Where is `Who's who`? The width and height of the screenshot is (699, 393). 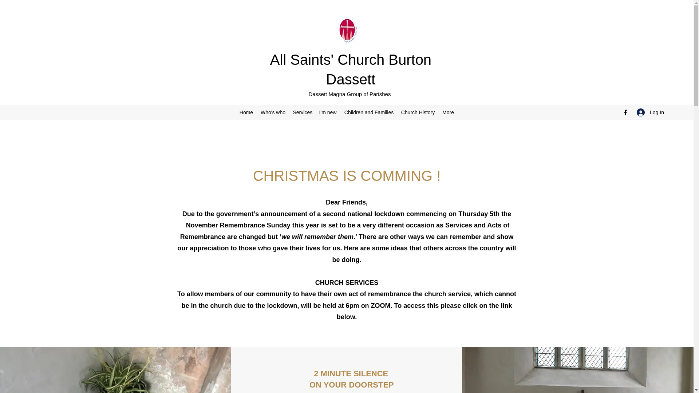
Who's who is located at coordinates (273, 112).